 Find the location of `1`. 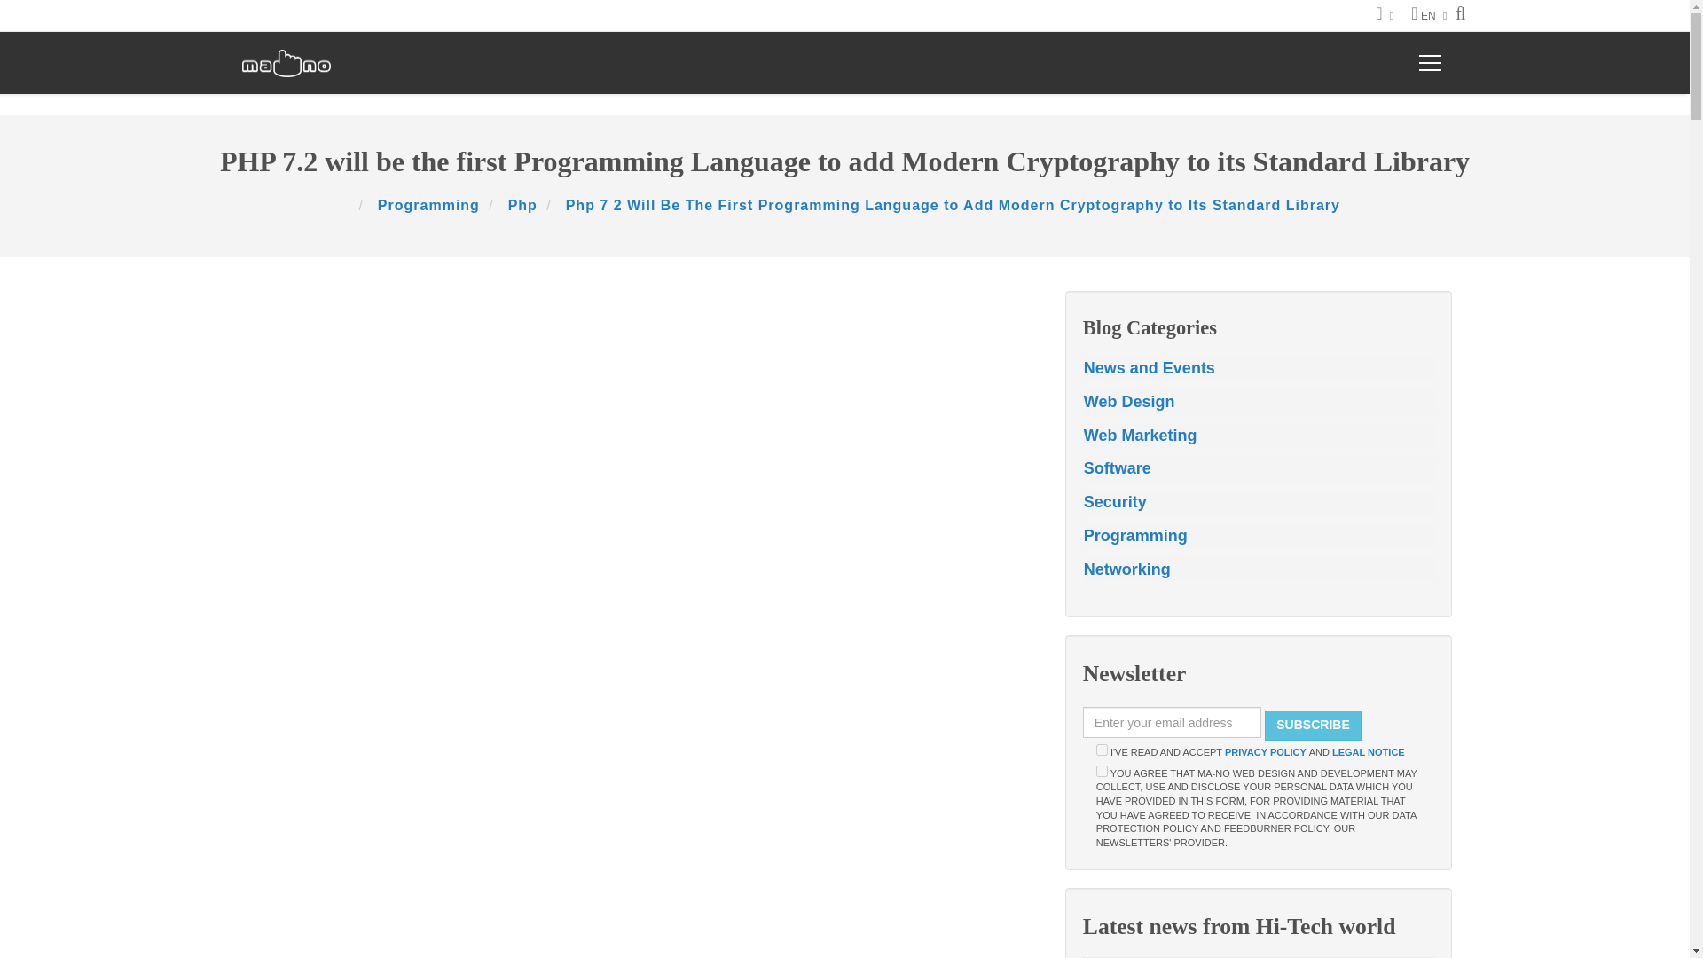

1 is located at coordinates (1102, 750).